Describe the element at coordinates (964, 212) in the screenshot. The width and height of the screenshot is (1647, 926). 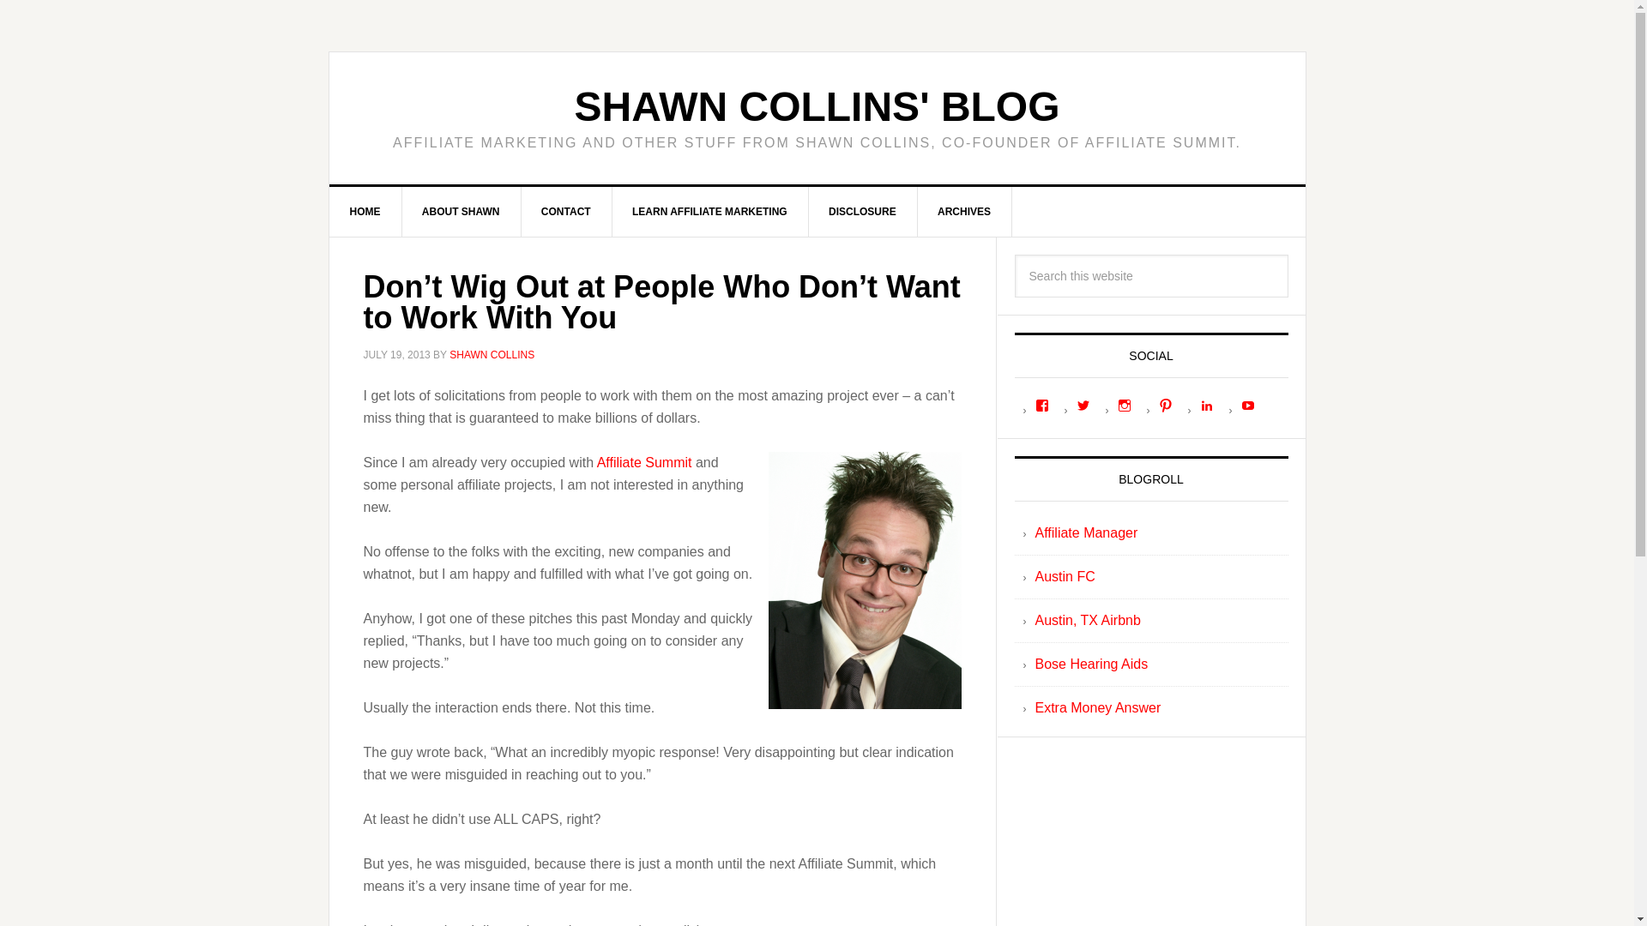
I see `ARCHIVES` at that location.